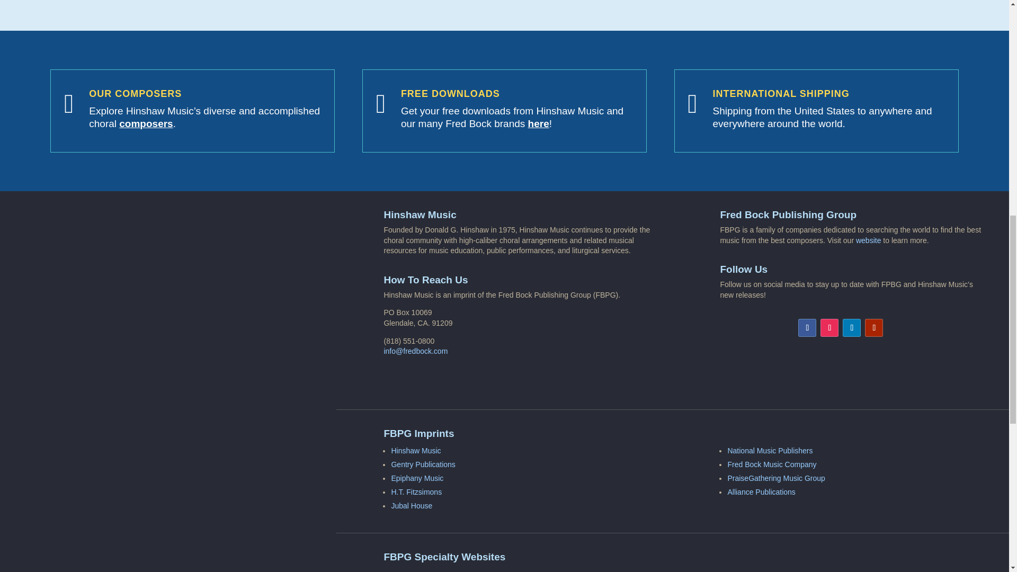  What do you see at coordinates (538, 123) in the screenshot?
I see `here` at bounding box center [538, 123].